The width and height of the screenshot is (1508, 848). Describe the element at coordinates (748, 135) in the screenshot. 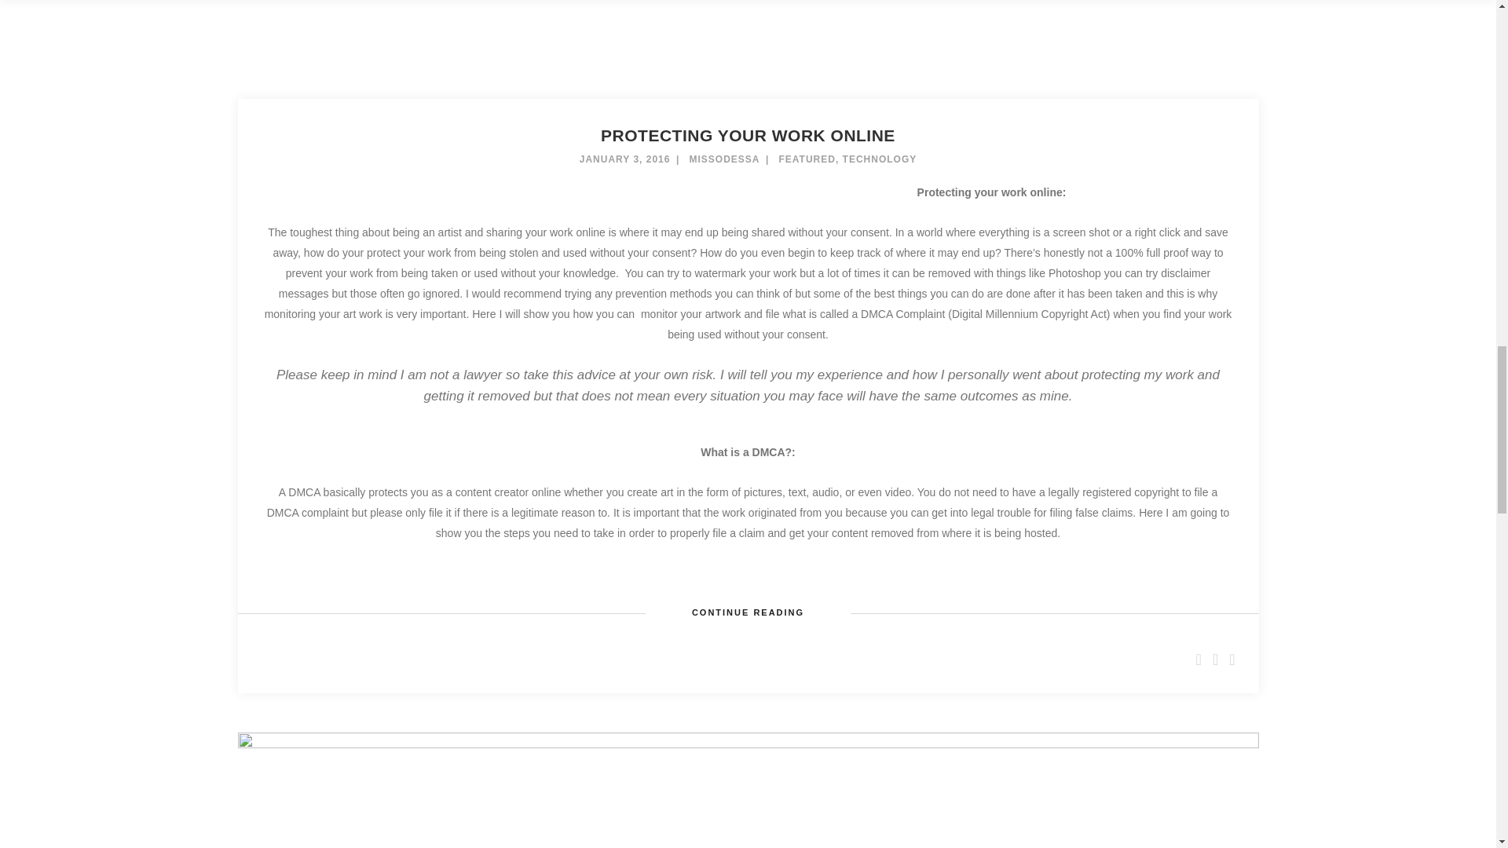

I see `Protecting Your Work Online` at that location.